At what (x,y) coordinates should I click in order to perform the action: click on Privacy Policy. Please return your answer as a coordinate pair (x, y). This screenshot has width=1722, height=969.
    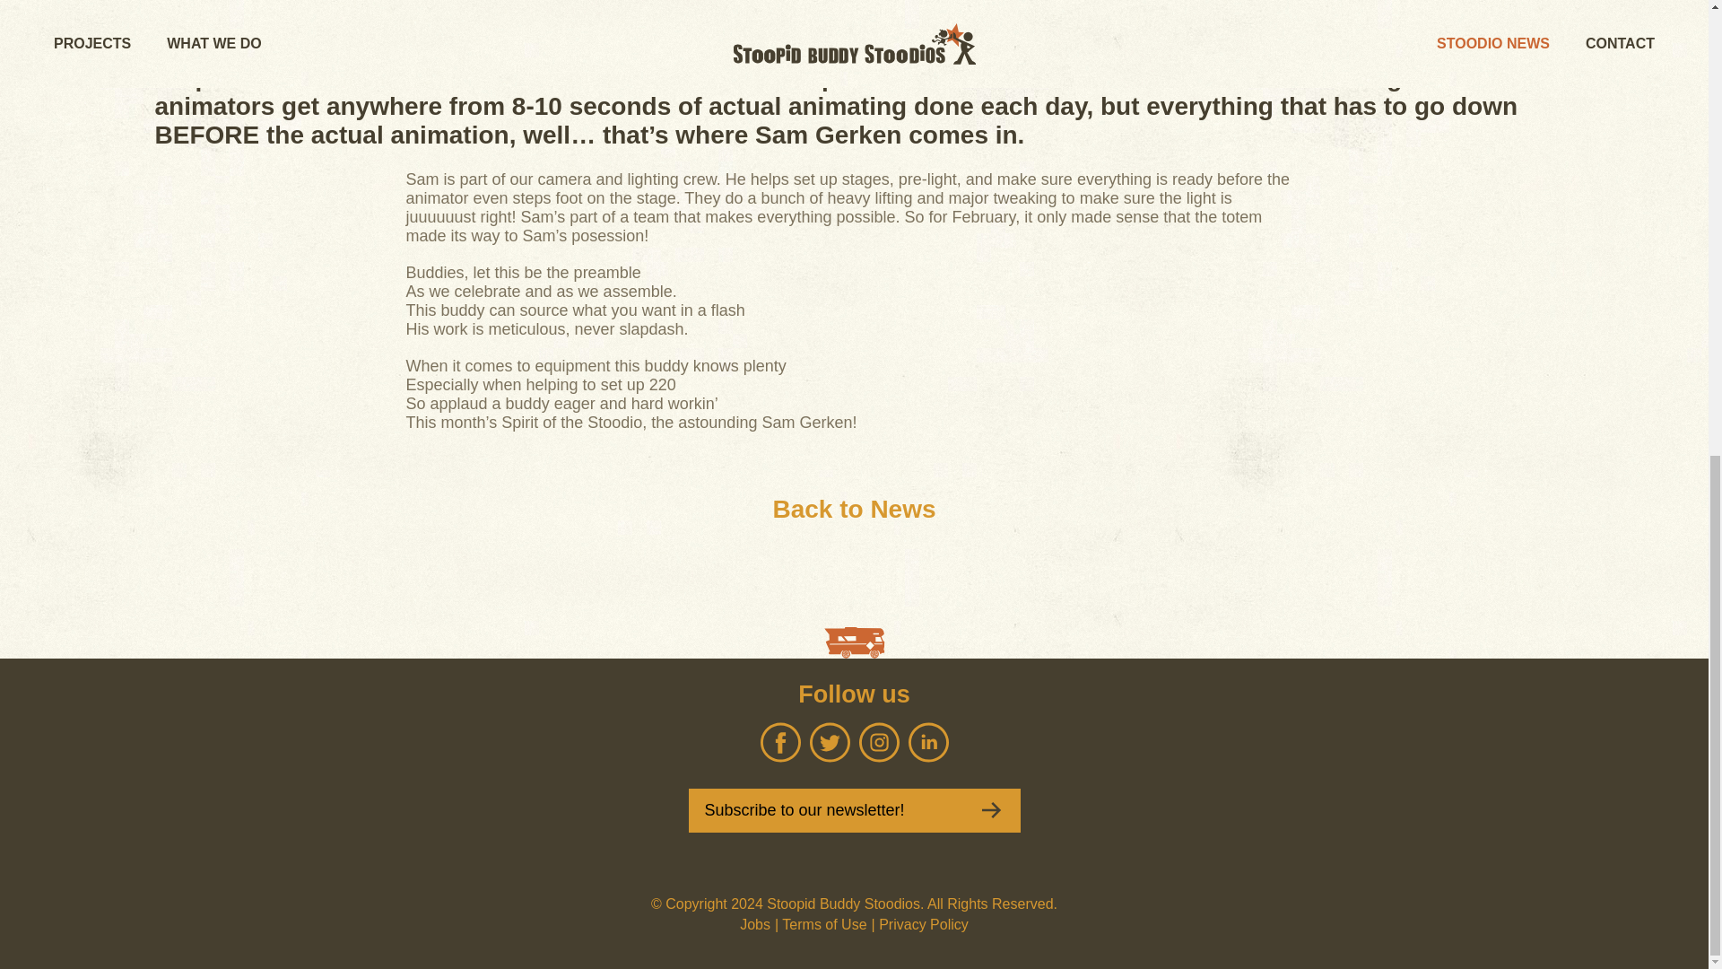
    Looking at the image, I should click on (923, 924).